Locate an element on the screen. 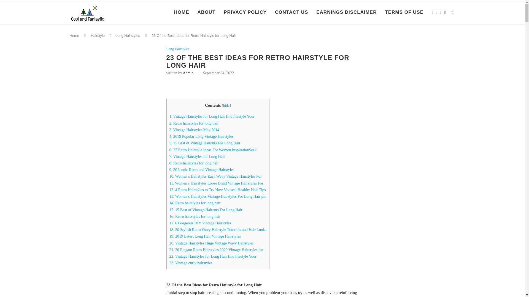 Image resolution: width=529 pixels, height=297 pixels. 5. 15 Best of Vintage Haircuts For Long Hair is located at coordinates (204, 143).